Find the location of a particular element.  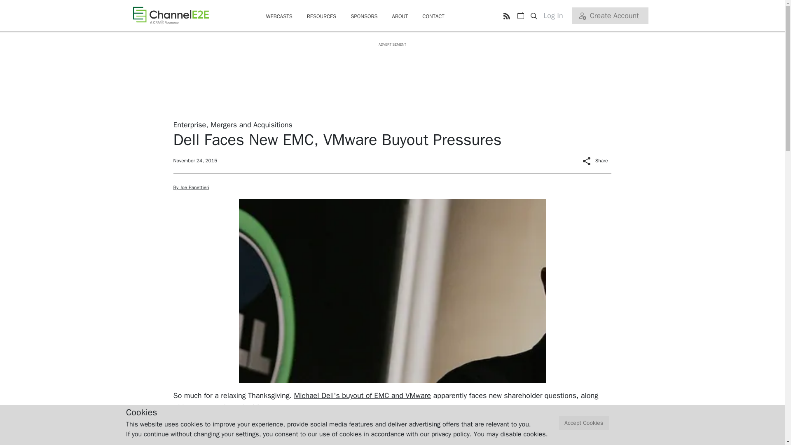

ABOUT is located at coordinates (400, 16).